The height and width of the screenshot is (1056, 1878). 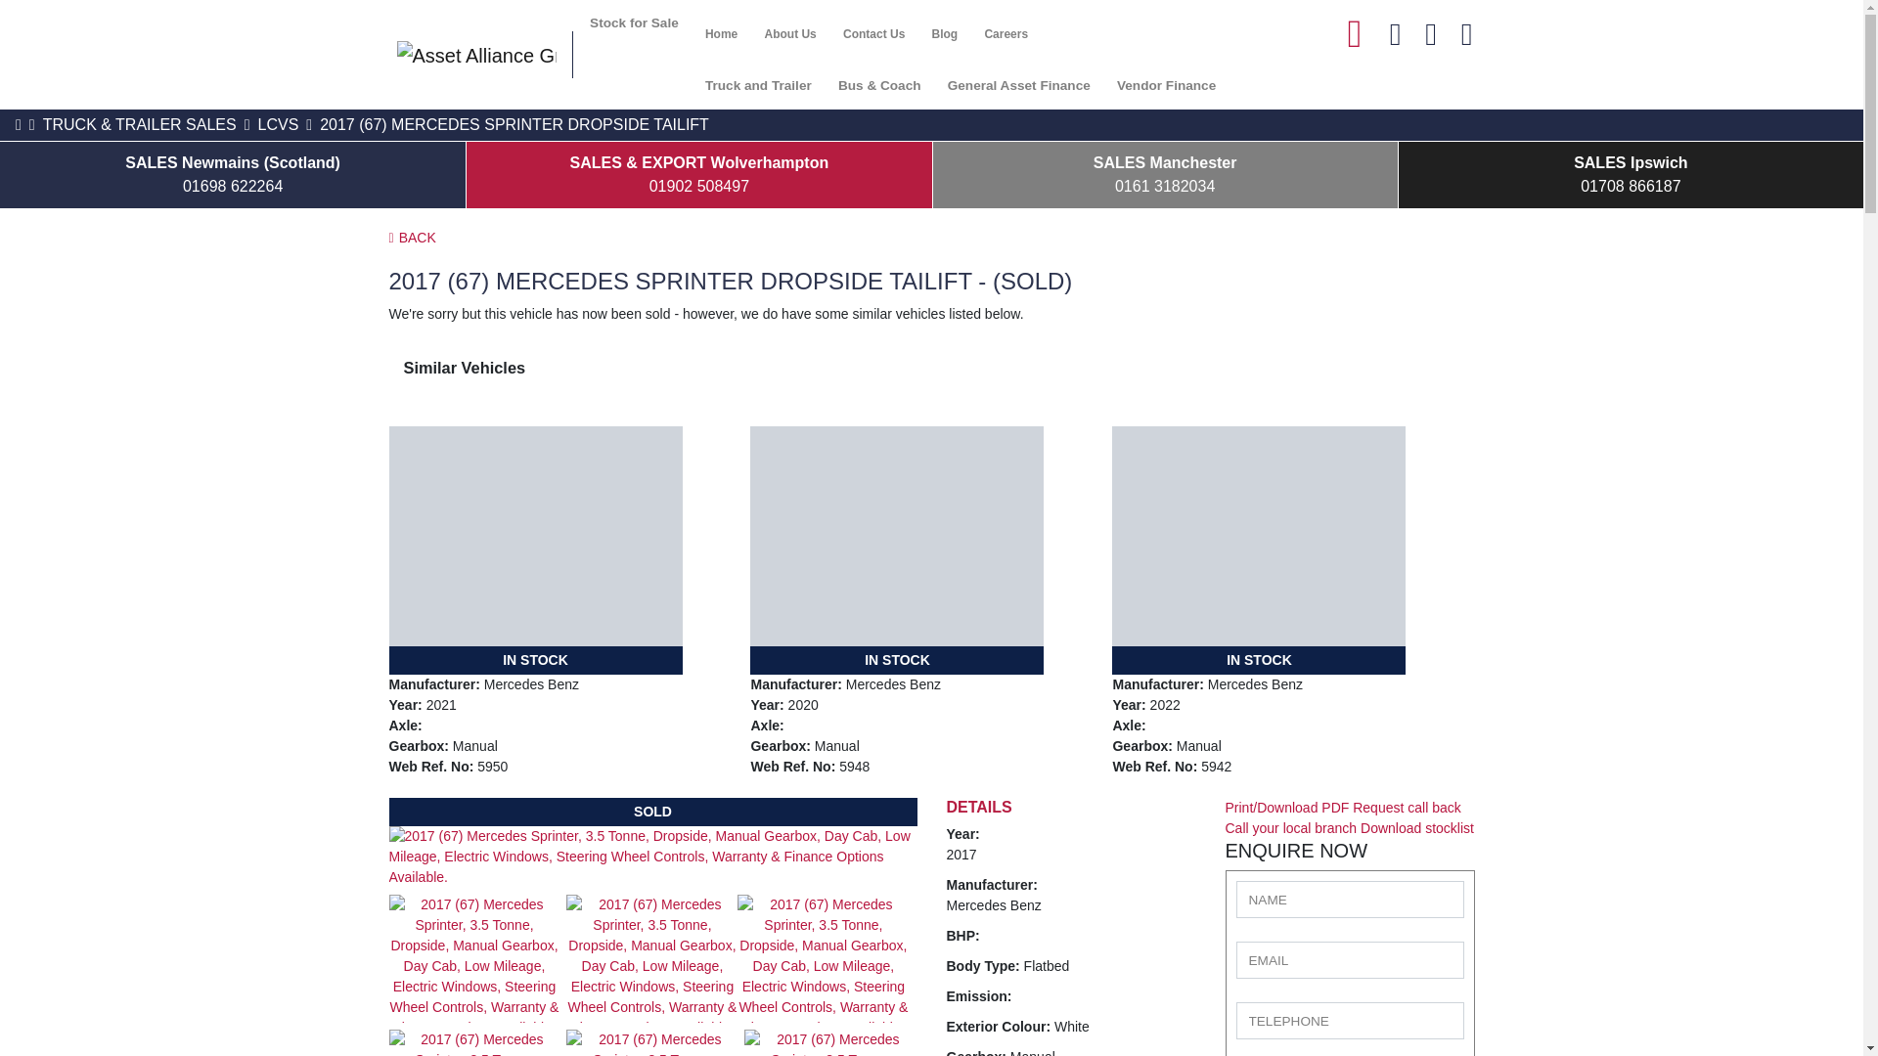 I want to click on Stock for Sale, so click(x=634, y=23).